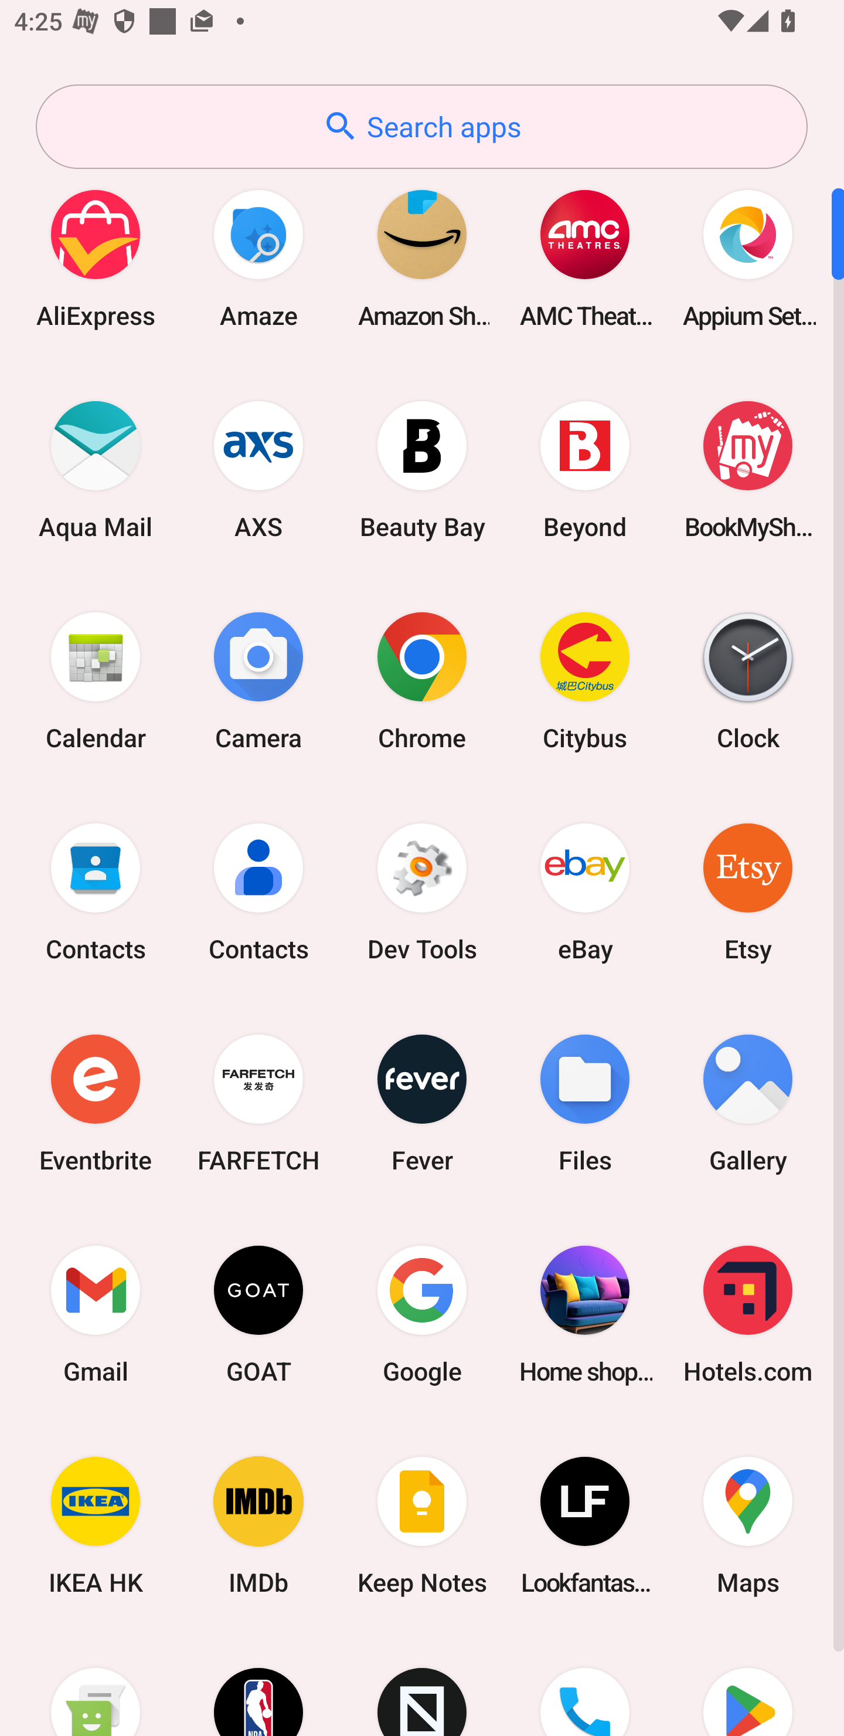 The image size is (844, 1736). I want to click on   Search apps, so click(421, 127).